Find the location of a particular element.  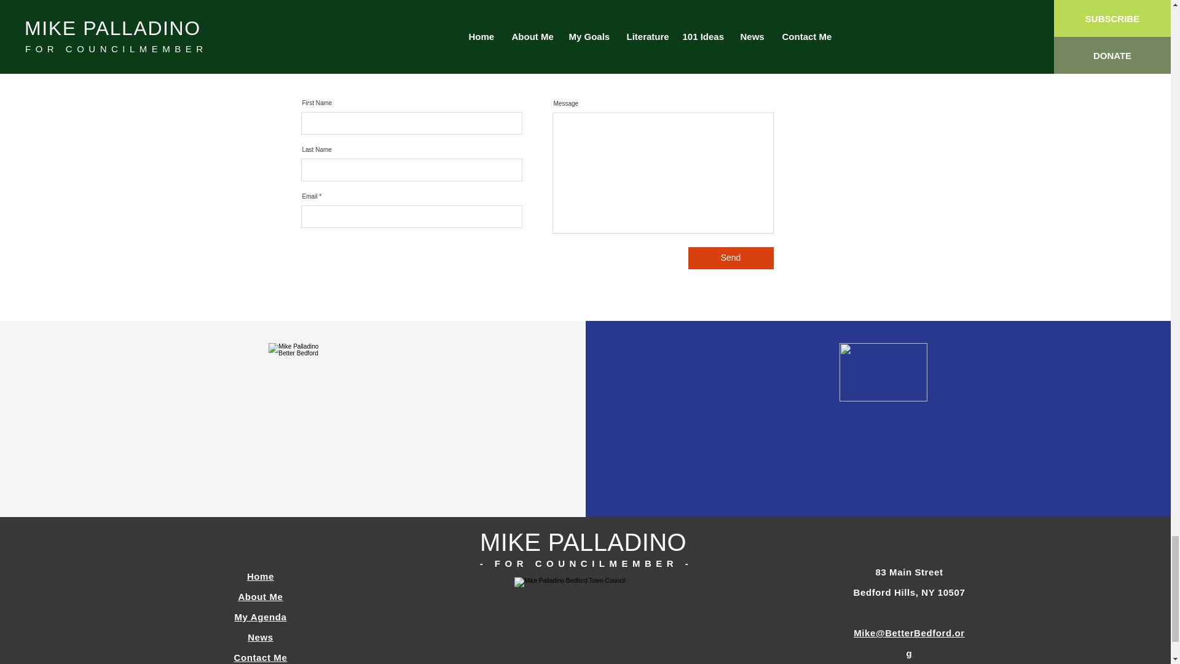

Contact Me is located at coordinates (261, 657).